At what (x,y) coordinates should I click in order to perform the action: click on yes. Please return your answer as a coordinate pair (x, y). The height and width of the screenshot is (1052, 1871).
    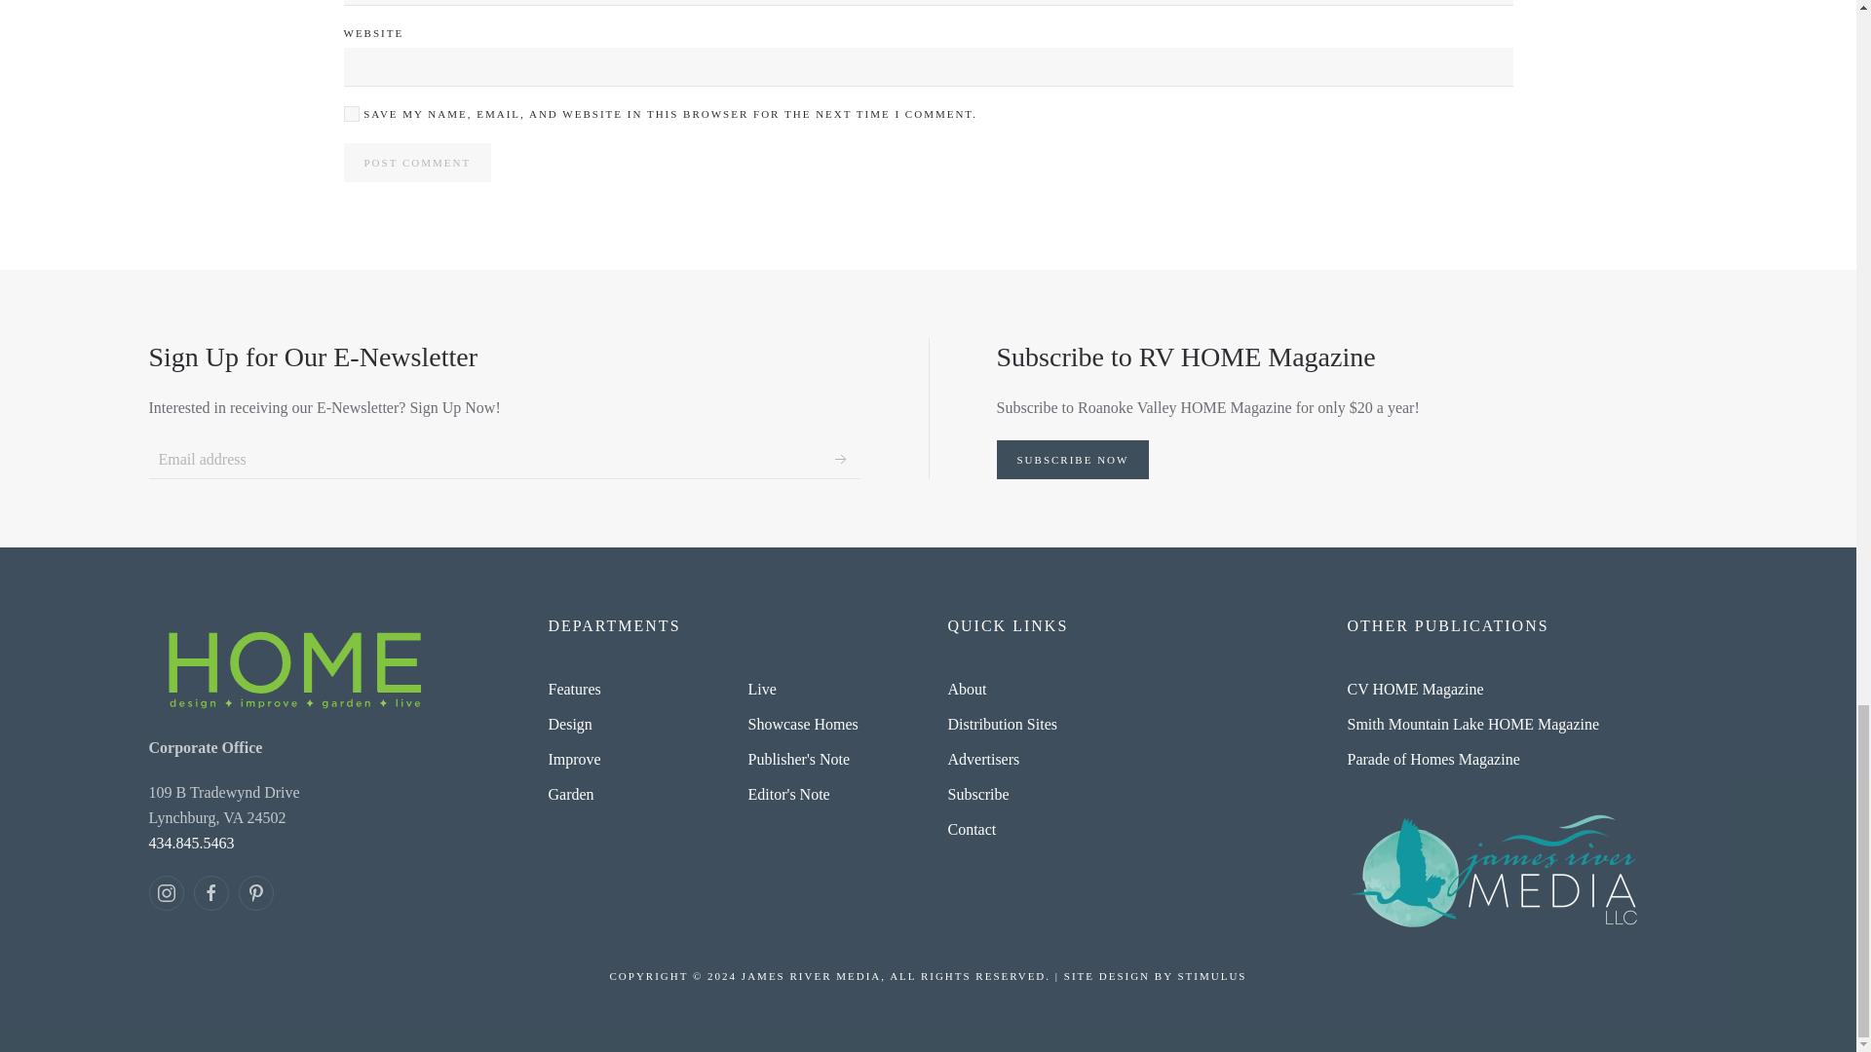
    Looking at the image, I should click on (351, 114).